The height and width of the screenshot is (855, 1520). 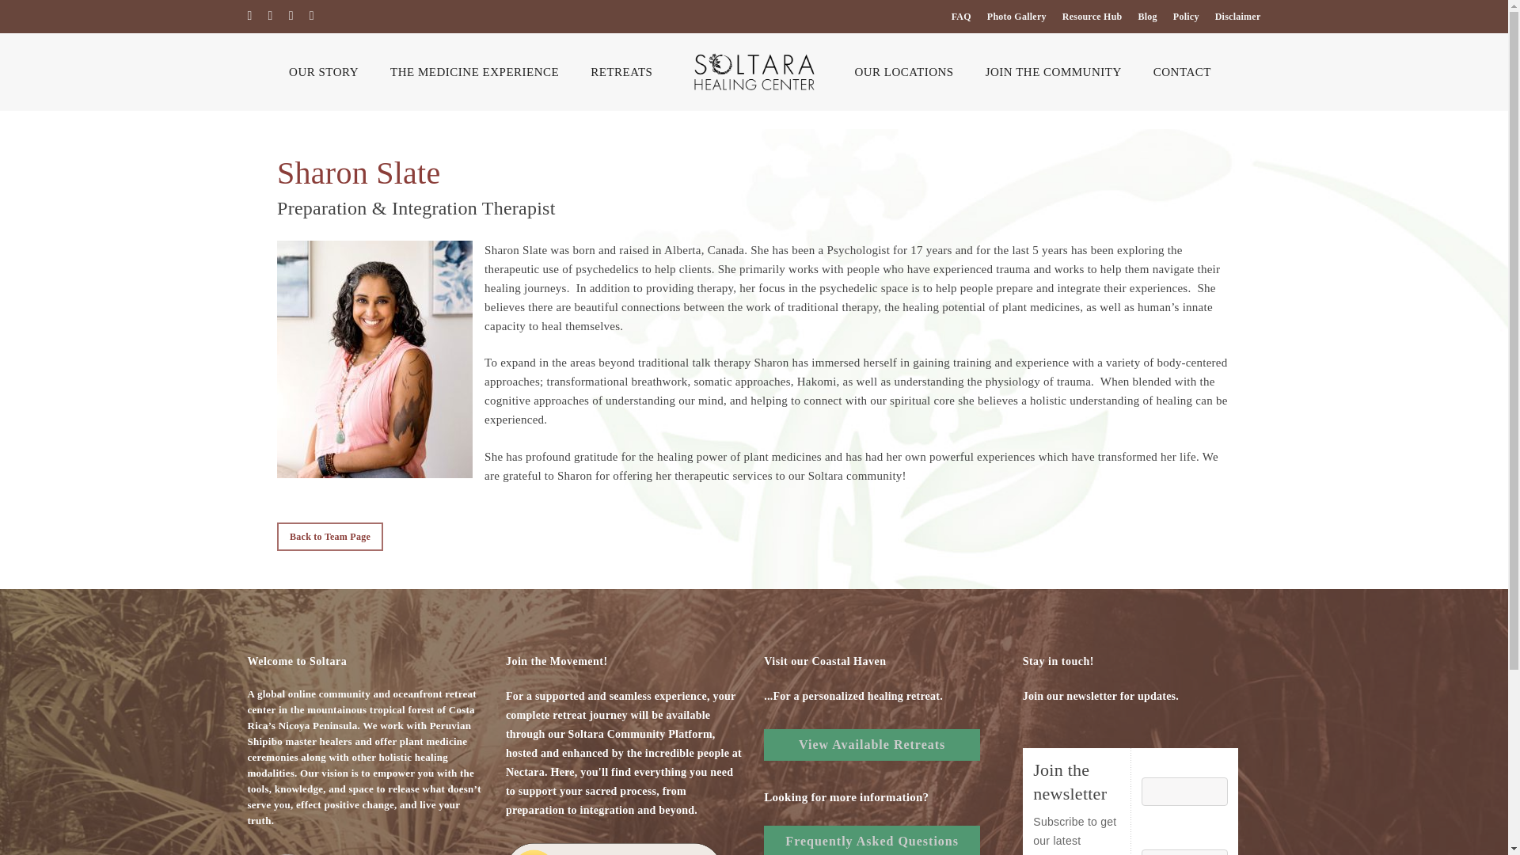 What do you see at coordinates (1148, 16) in the screenshot?
I see `Blog` at bounding box center [1148, 16].